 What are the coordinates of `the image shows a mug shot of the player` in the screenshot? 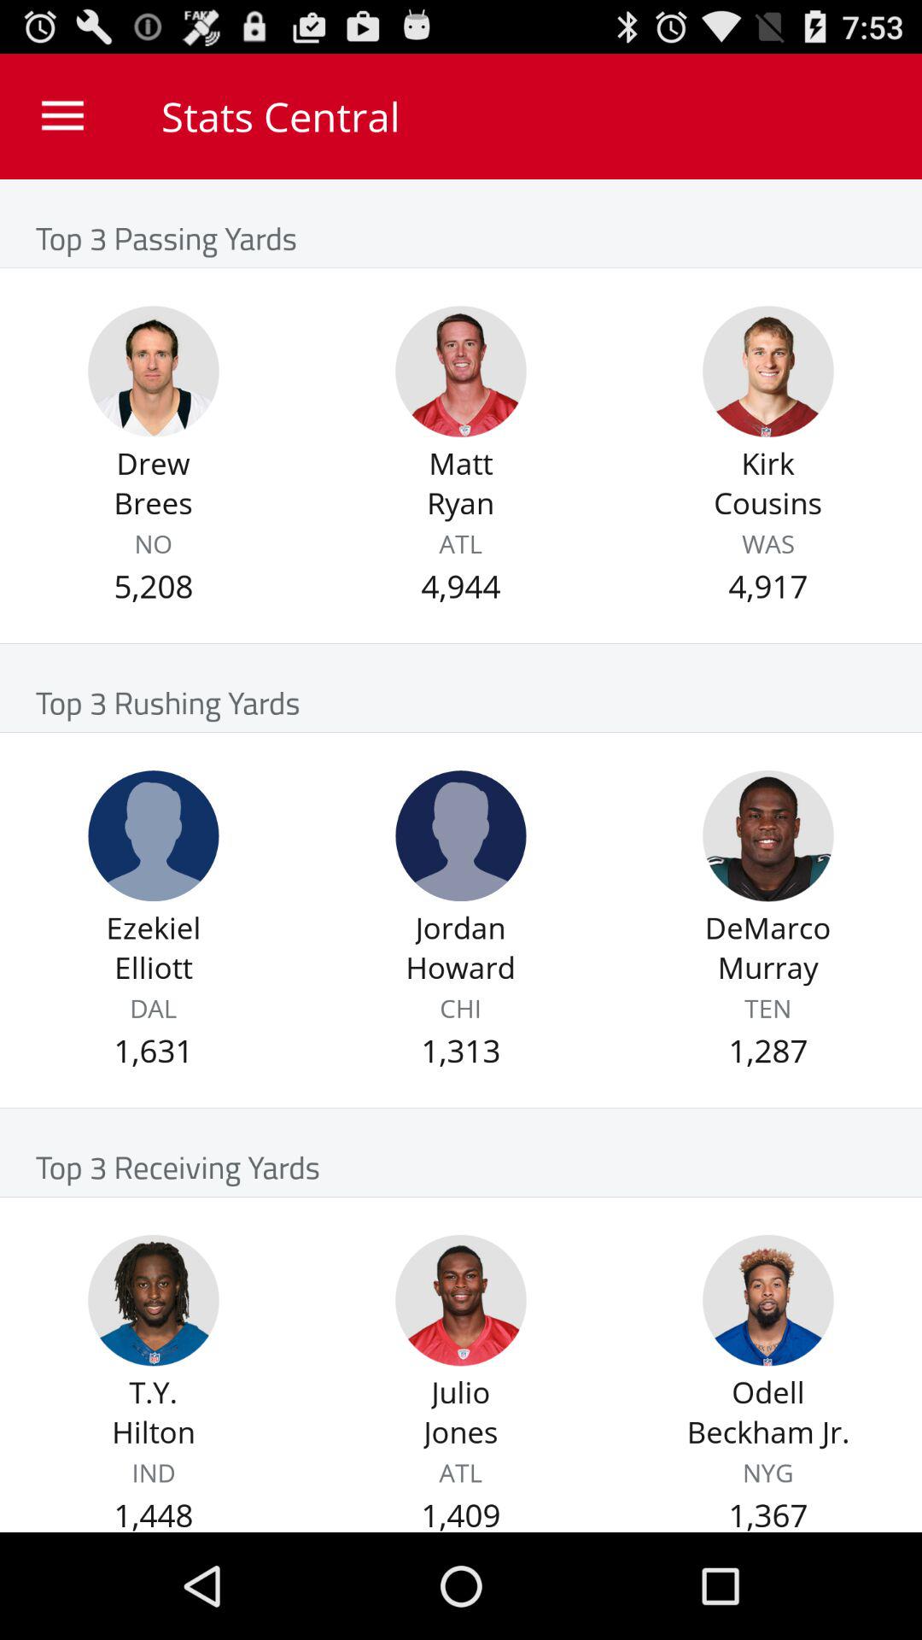 It's located at (768, 835).